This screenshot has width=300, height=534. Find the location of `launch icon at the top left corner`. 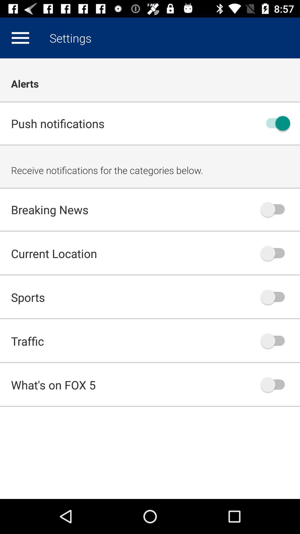

launch icon at the top left corner is located at coordinates (20, 38).